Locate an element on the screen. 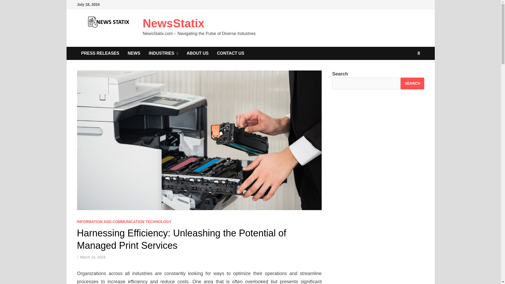  CONTACT US is located at coordinates (230, 53).